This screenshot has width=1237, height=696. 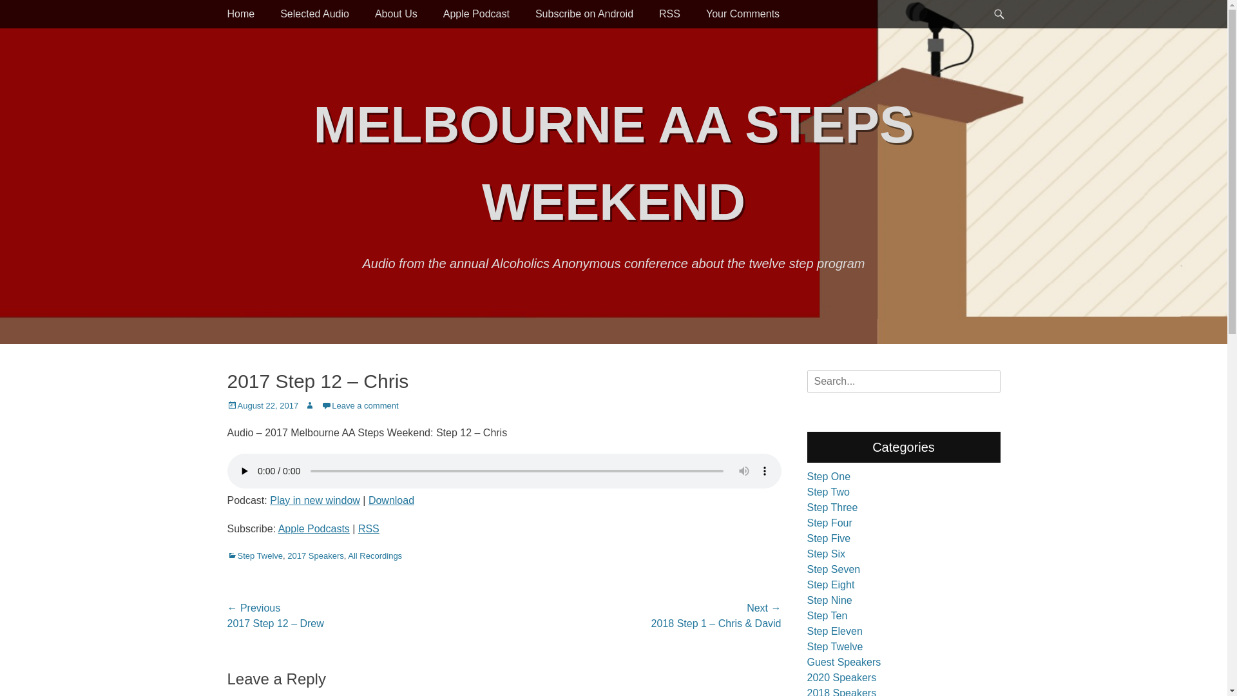 What do you see at coordinates (314, 528) in the screenshot?
I see `Apple Podcasts` at bounding box center [314, 528].